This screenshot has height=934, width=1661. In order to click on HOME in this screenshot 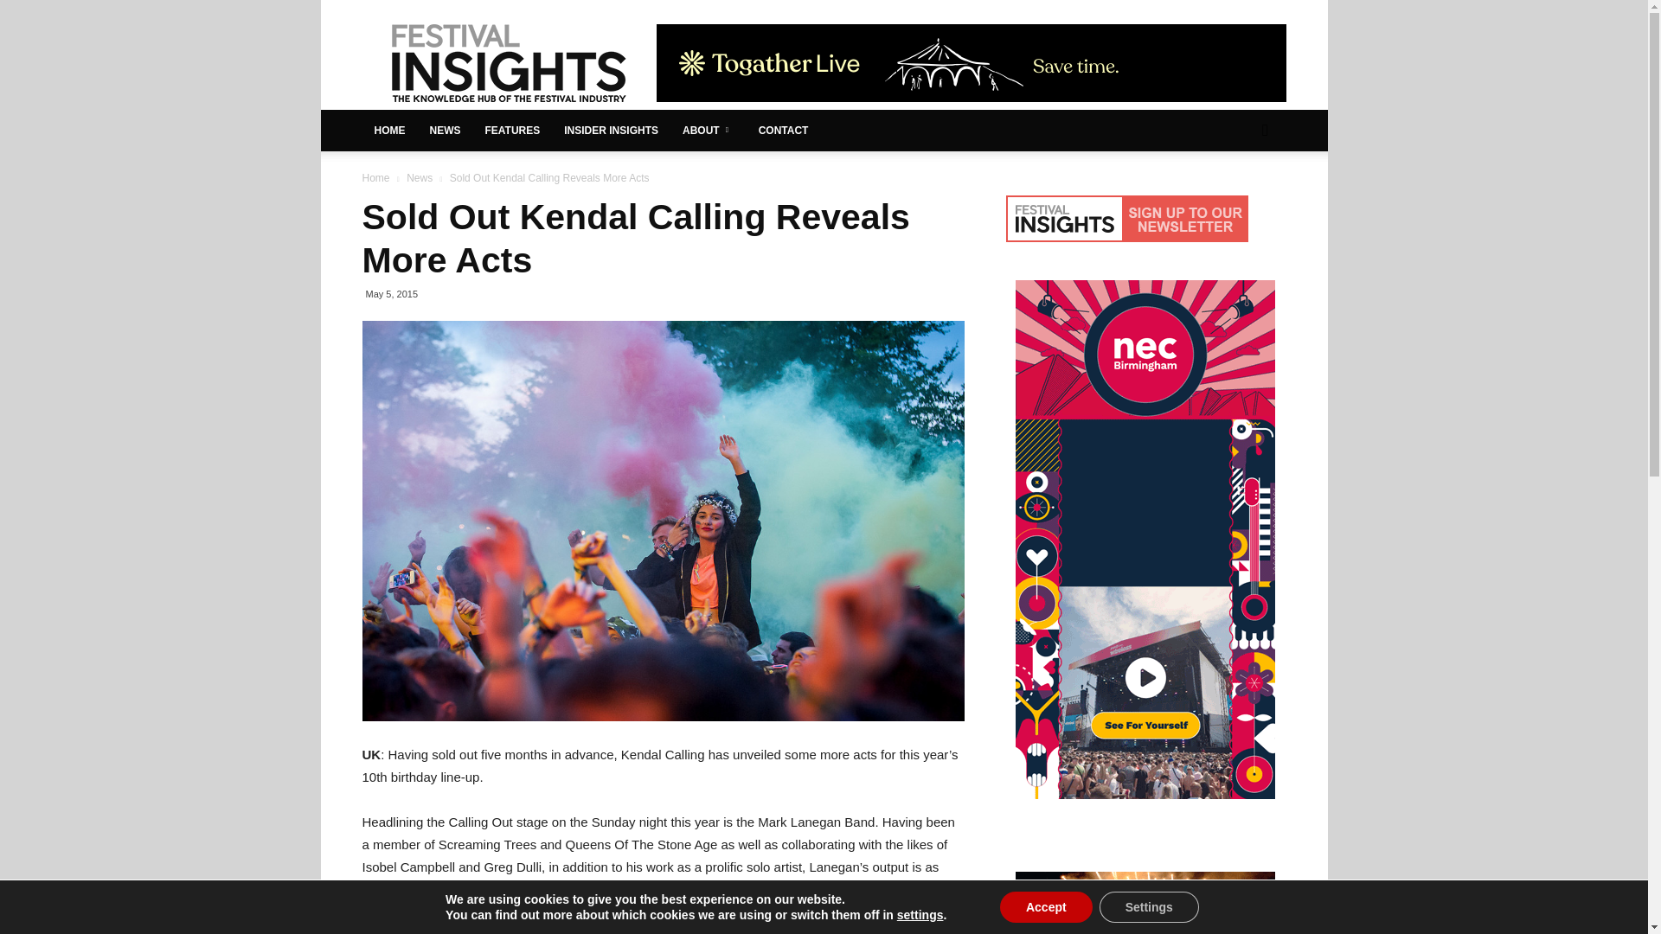, I will do `click(389, 130)`.